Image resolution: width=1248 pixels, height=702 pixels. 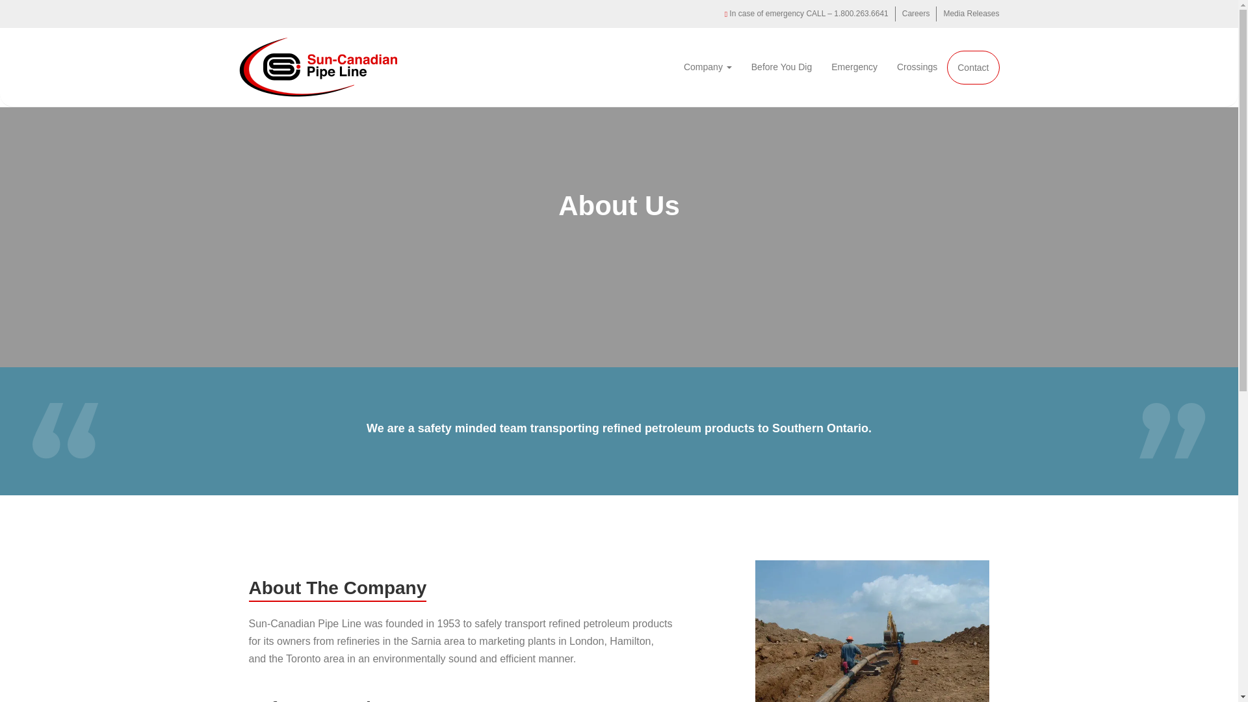 I want to click on Emergency, so click(x=854, y=66).